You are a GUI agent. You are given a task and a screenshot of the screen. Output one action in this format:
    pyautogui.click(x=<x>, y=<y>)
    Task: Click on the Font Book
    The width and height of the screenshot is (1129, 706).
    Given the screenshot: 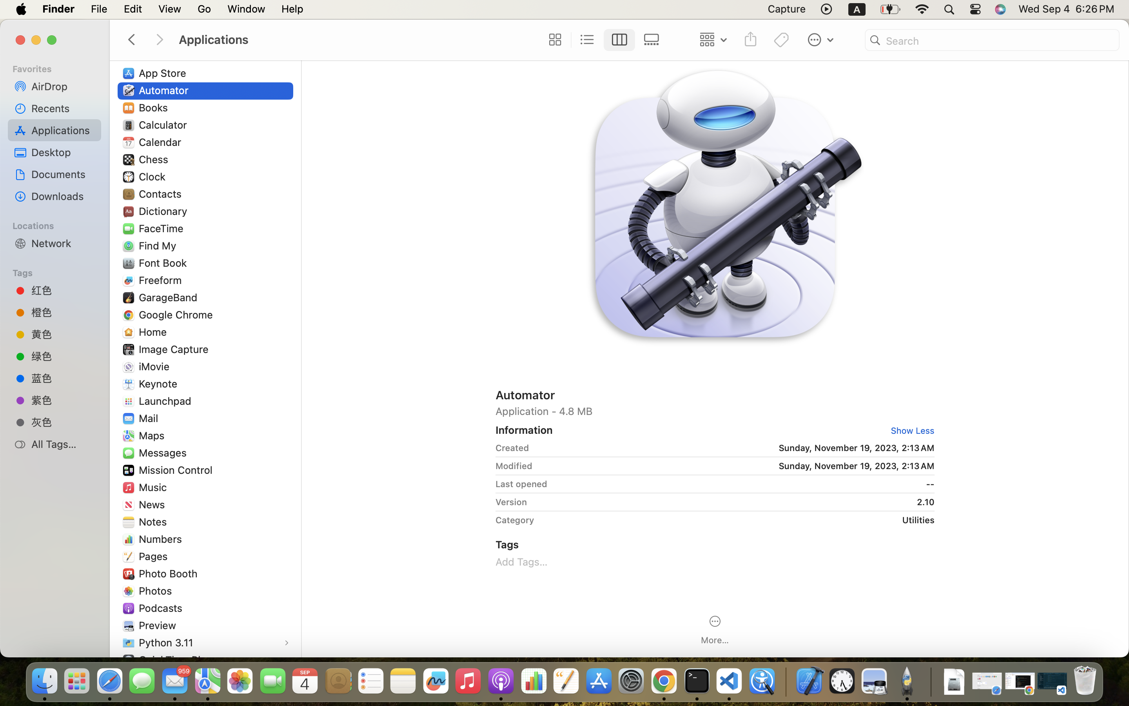 What is the action you would take?
    pyautogui.click(x=165, y=263)
    